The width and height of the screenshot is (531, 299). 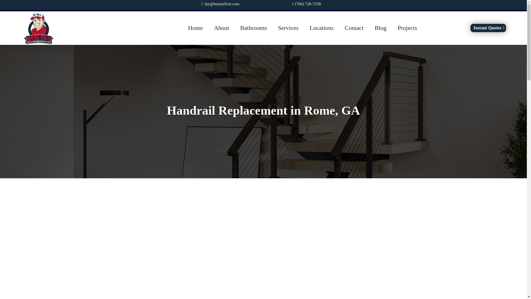 What do you see at coordinates (221, 28) in the screenshot?
I see `About` at bounding box center [221, 28].